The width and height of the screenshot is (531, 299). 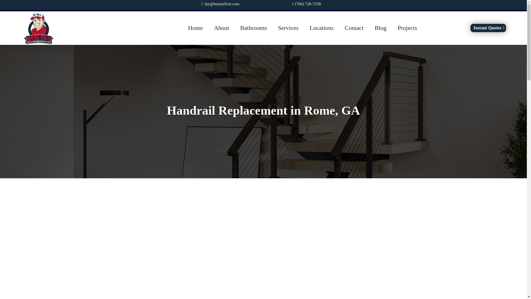 What do you see at coordinates (221, 28) in the screenshot?
I see `About` at bounding box center [221, 28].